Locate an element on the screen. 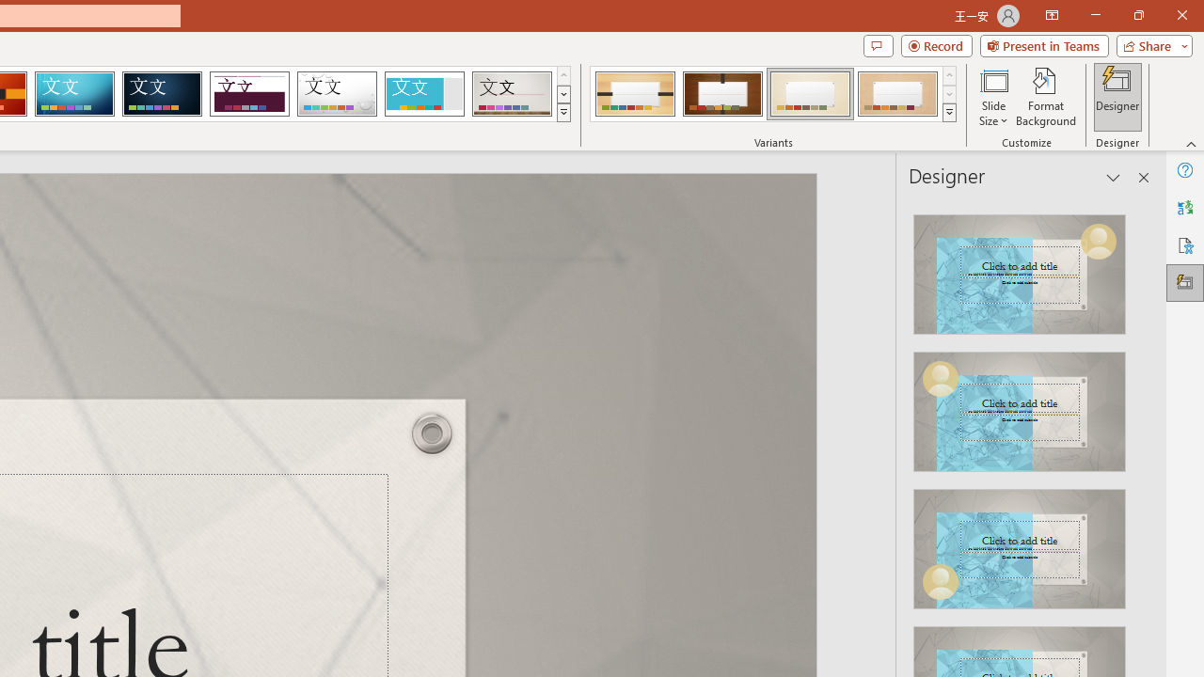 The height and width of the screenshot is (677, 1204). Design Idea is located at coordinates (1020, 543).